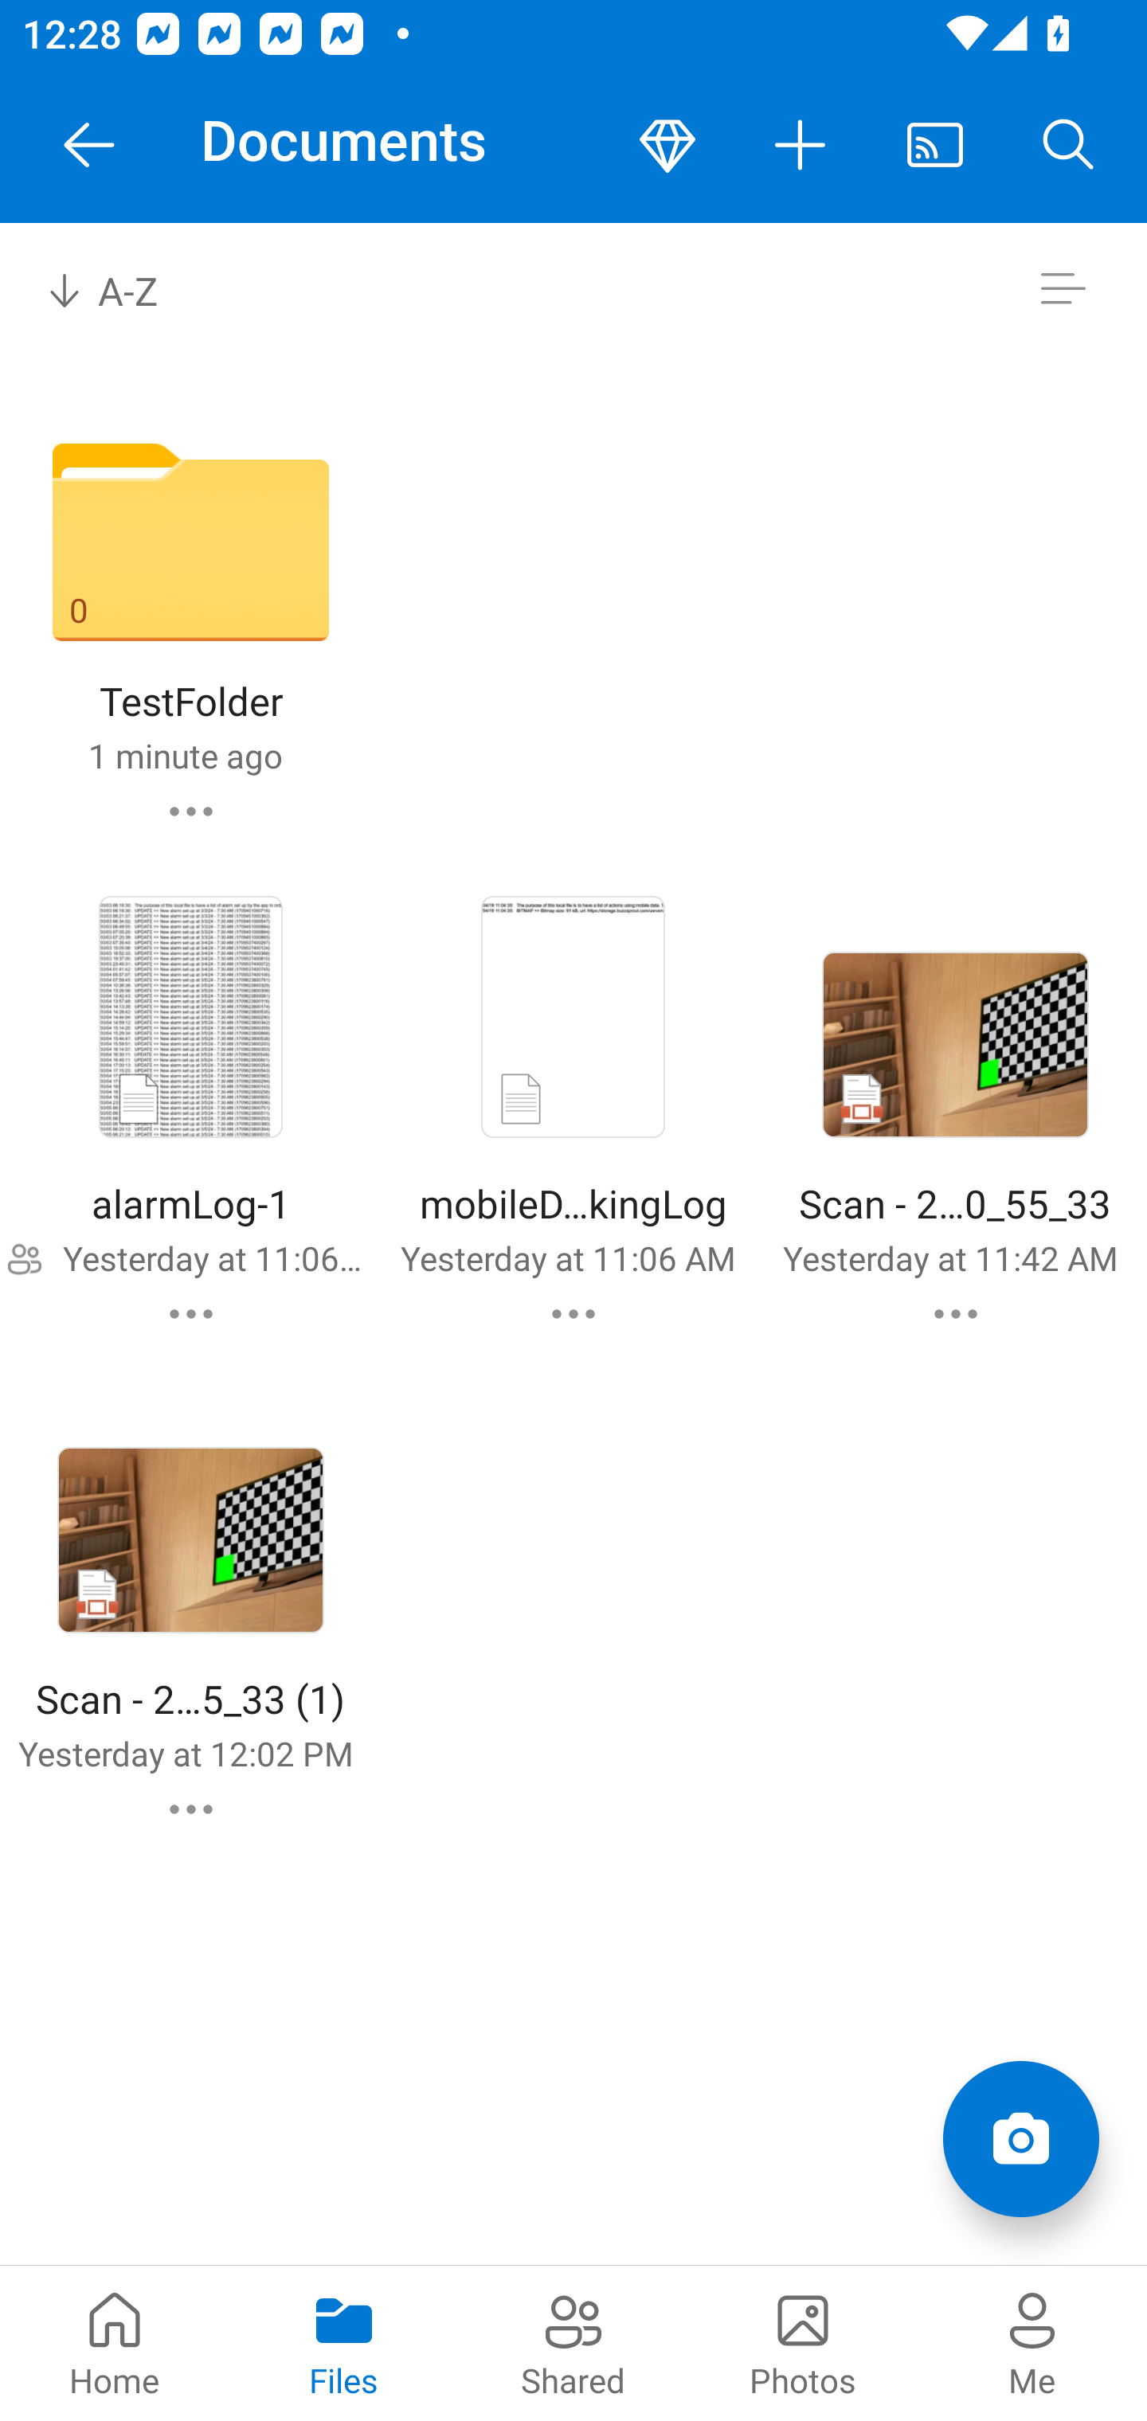 The width and height of the screenshot is (1147, 2421). Describe the element at coordinates (89, 145) in the screenshot. I see `Navigate Up` at that location.